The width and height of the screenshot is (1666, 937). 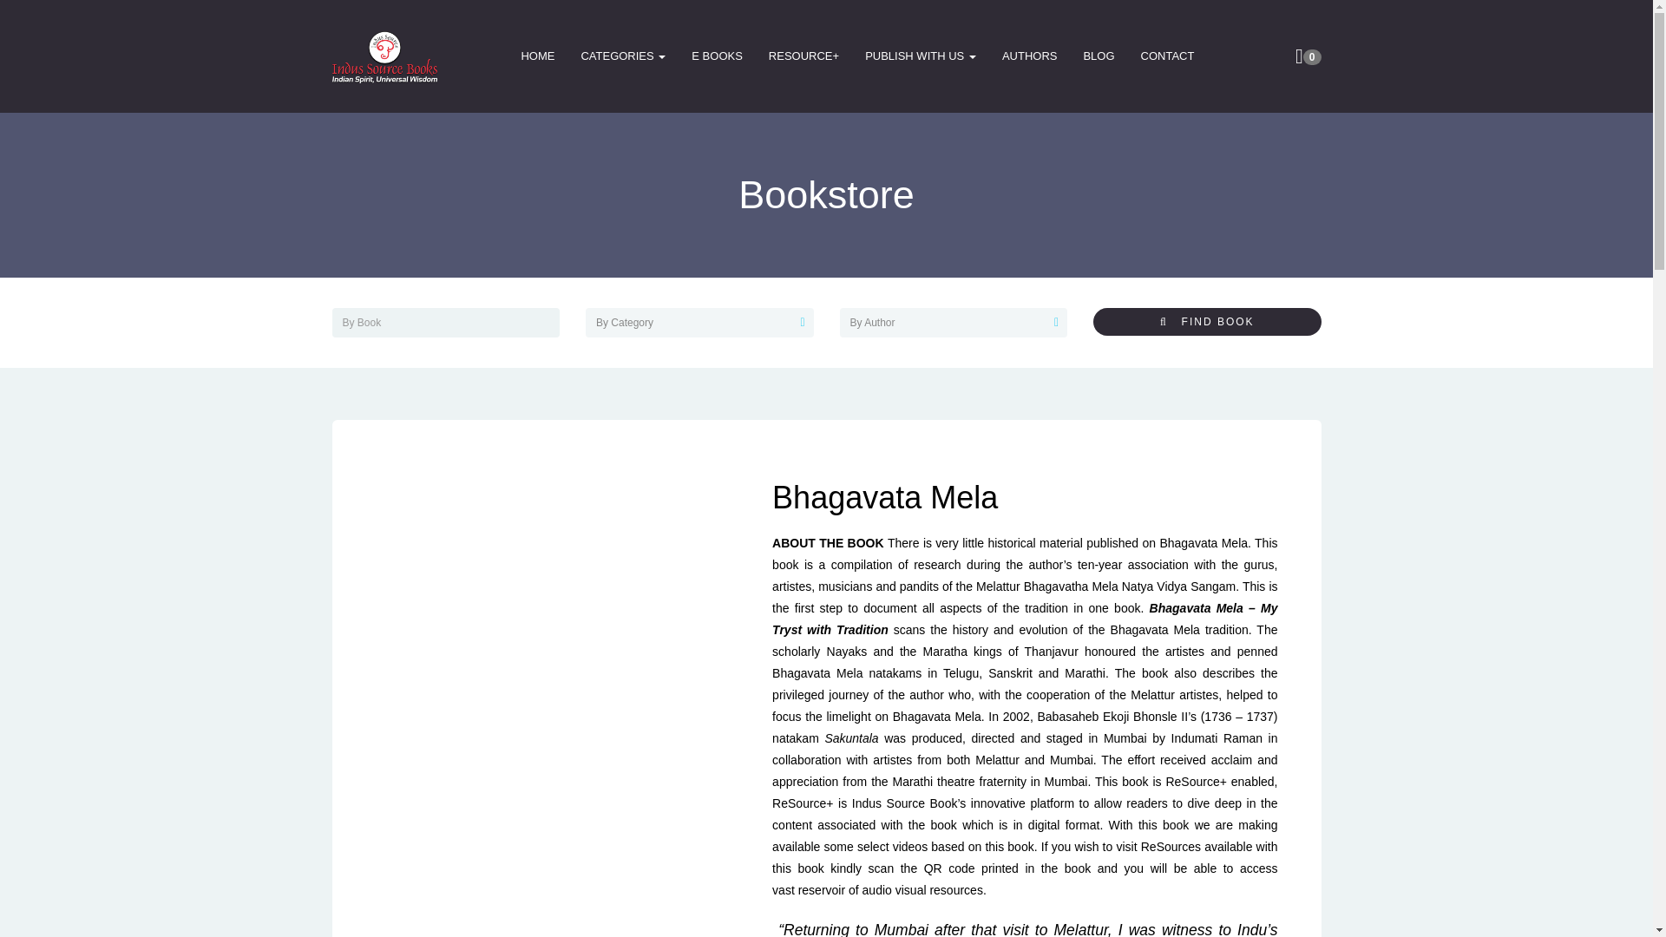 I want to click on CONTACT, so click(x=1168, y=56).